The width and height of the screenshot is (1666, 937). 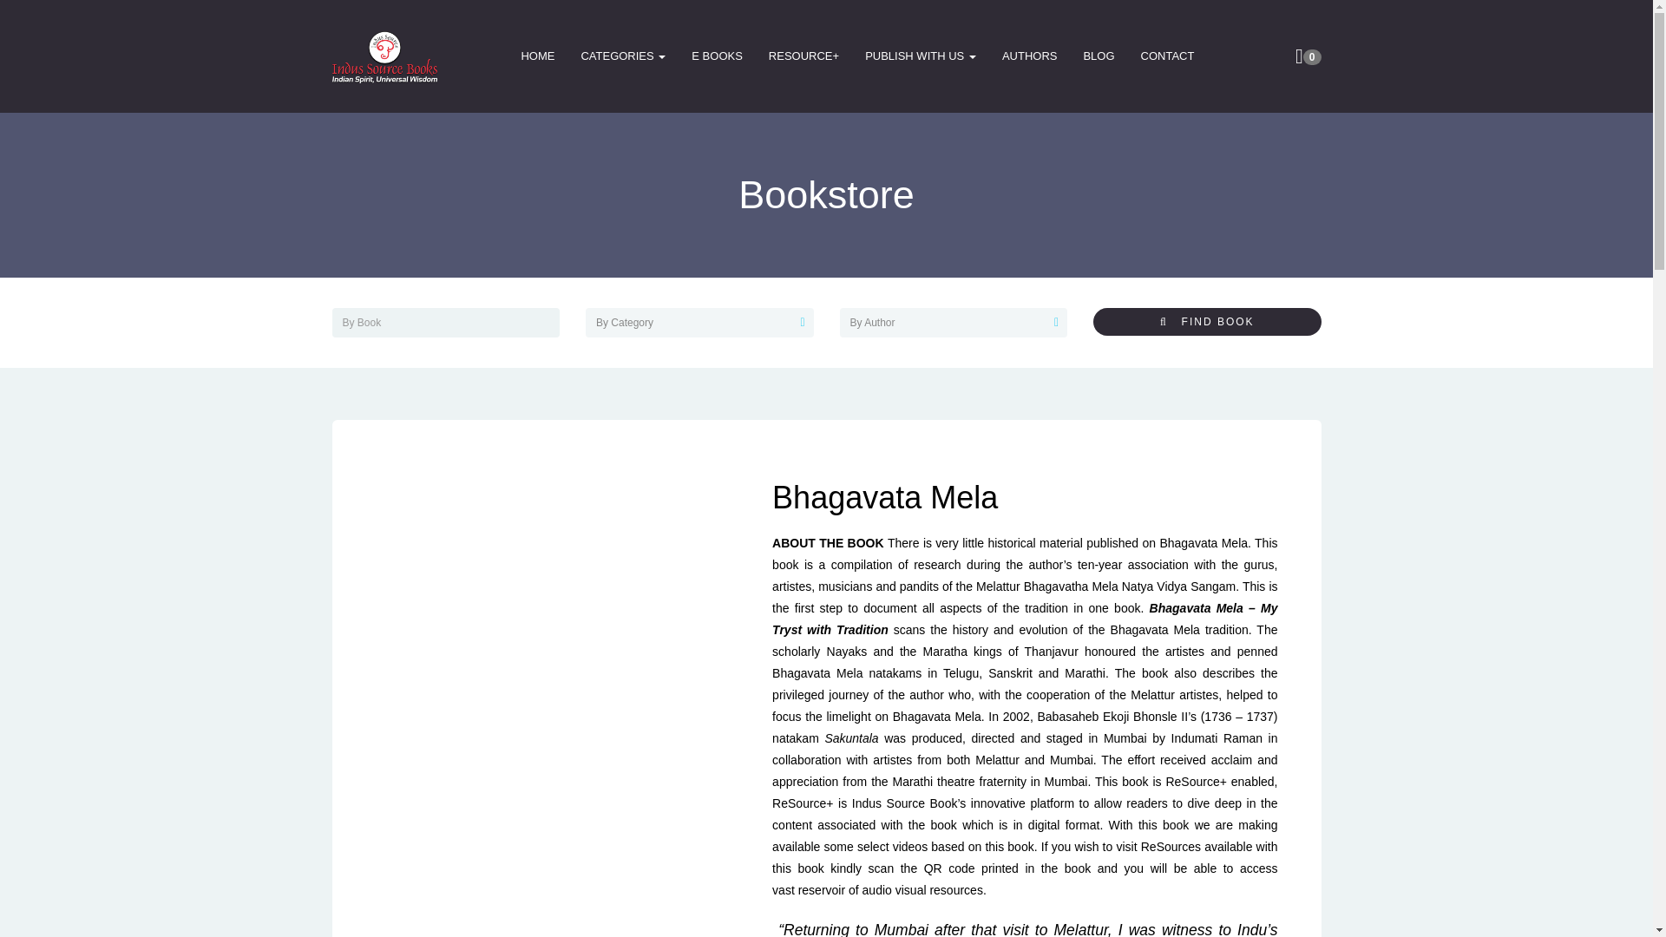 I want to click on CONTACT, so click(x=1168, y=56).